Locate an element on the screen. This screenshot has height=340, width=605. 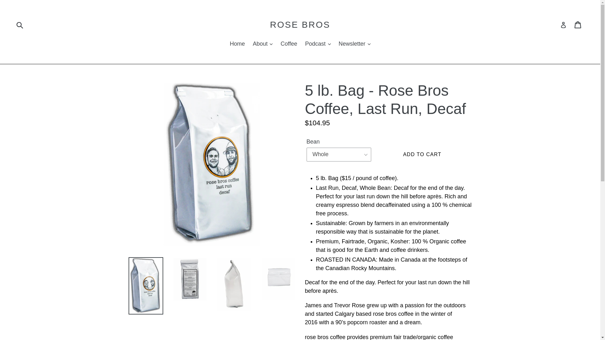
Log in is located at coordinates (563, 25).